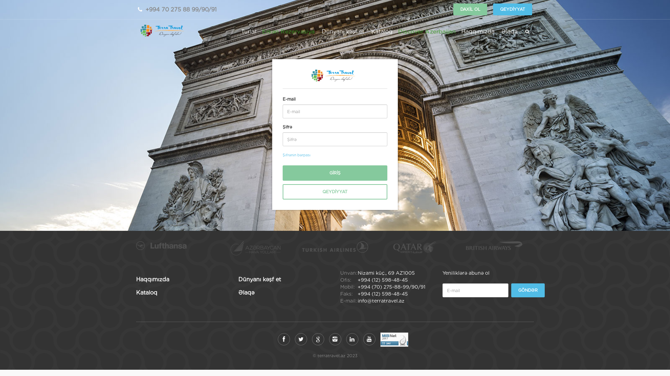 This screenshot has width=670, height=376. What do you see at coordinates (147, 292) in the screenshot?
I see `Kataloq` at bounding box center [147, 292].